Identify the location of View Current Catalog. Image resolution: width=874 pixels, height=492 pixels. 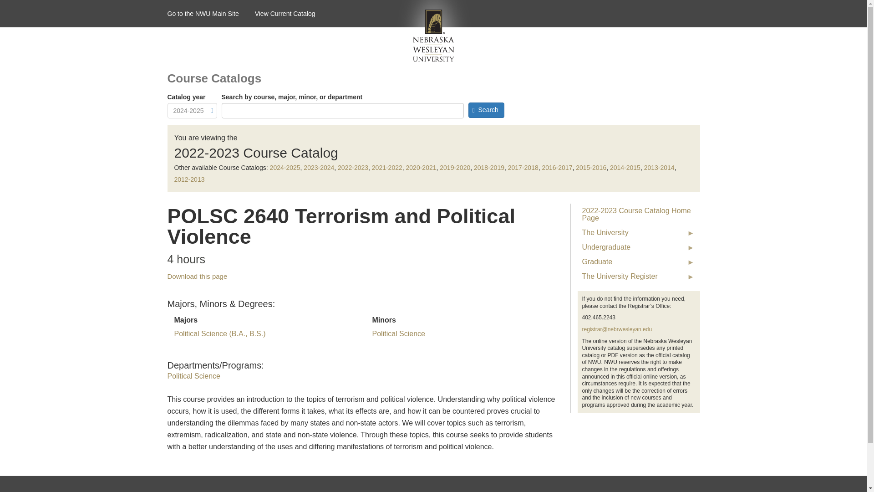
(293, 14).